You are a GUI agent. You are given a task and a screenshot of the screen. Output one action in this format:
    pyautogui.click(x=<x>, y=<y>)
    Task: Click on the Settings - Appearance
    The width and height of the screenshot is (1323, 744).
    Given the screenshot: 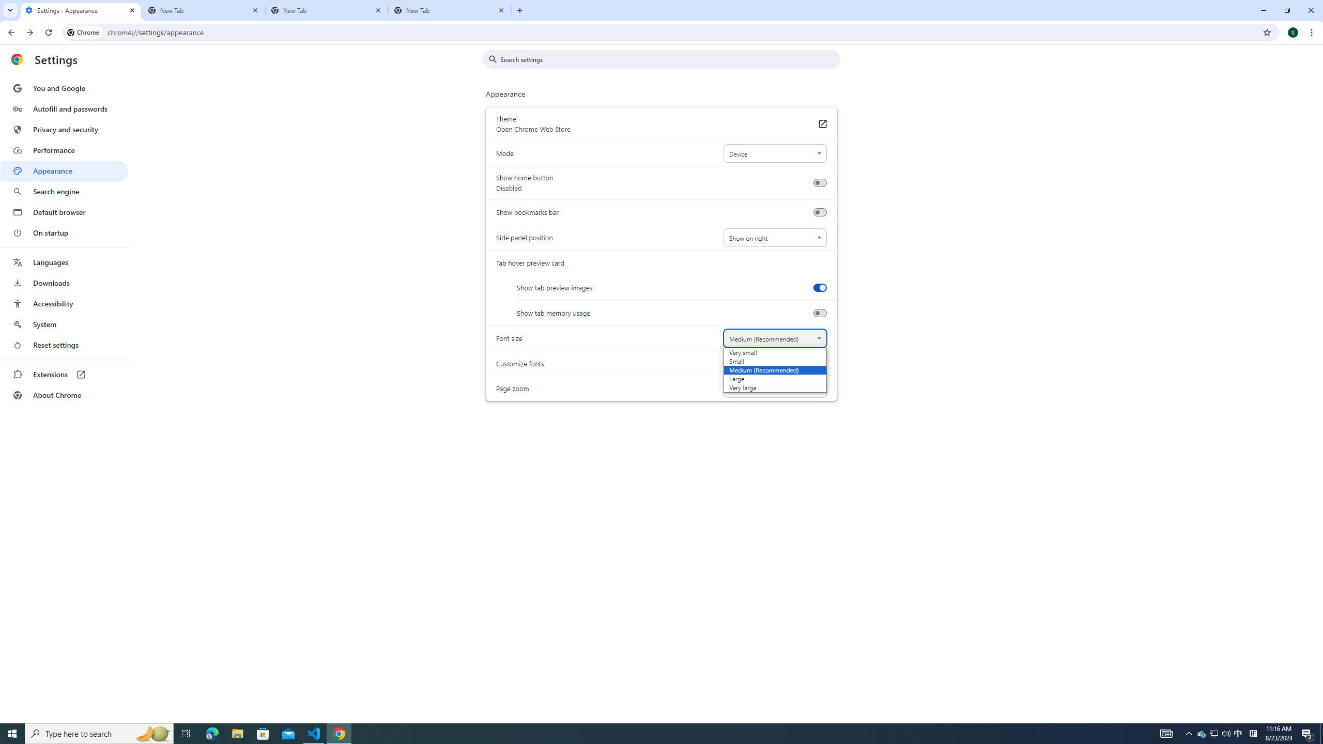 What is the action you would take?
    pyautogui.click(x=81, y=10)
    